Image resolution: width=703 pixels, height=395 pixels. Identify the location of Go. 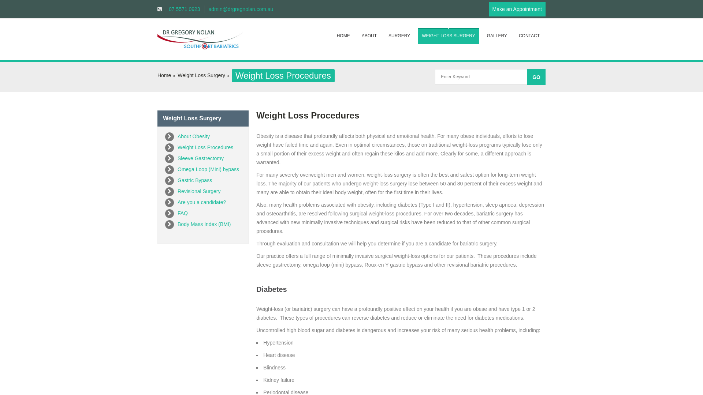
(536, 77).